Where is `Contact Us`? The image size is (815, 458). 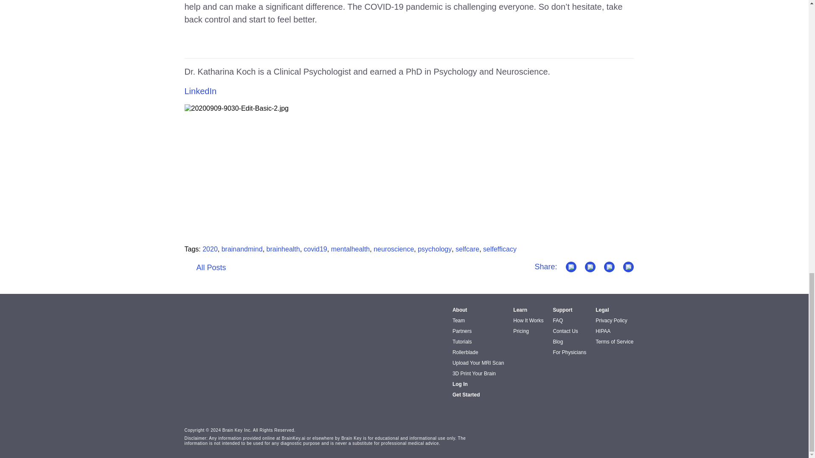
Contact Us is located at coordinates (565, 331).